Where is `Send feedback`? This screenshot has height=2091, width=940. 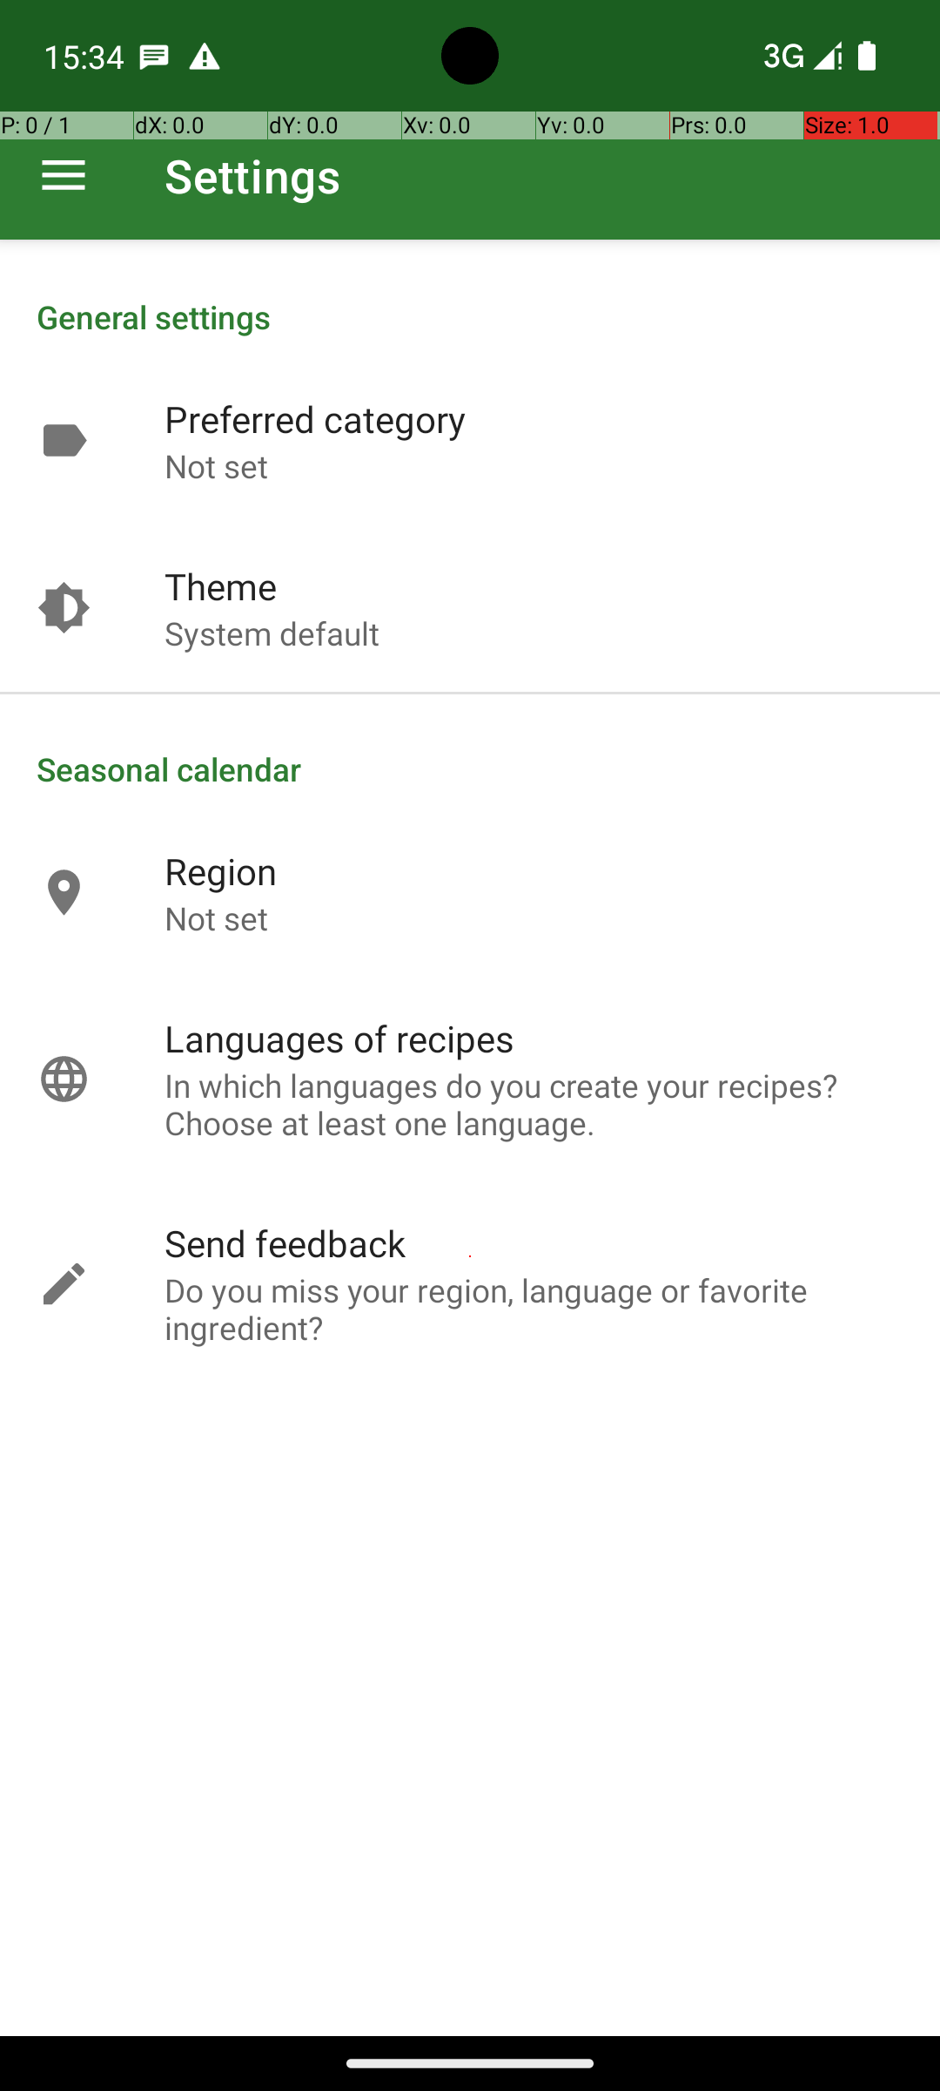 Send feedback is located at coordinates (285, 1242).